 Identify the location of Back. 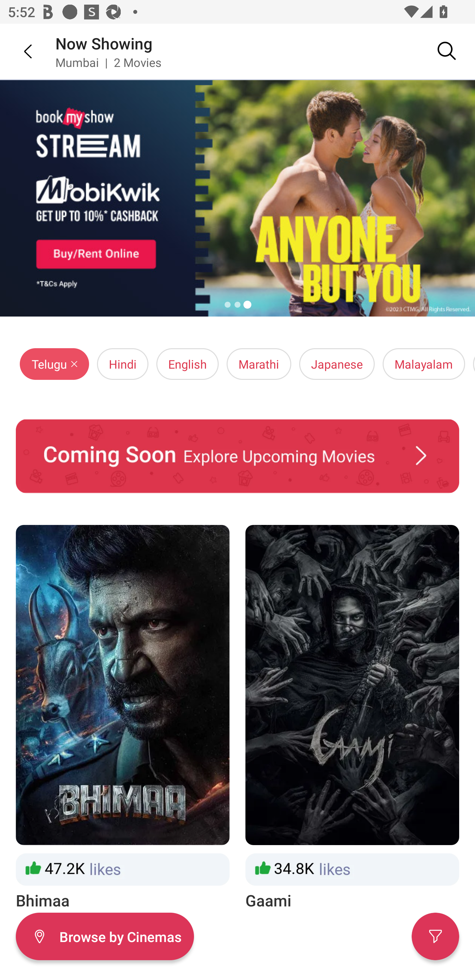
(20, 51).